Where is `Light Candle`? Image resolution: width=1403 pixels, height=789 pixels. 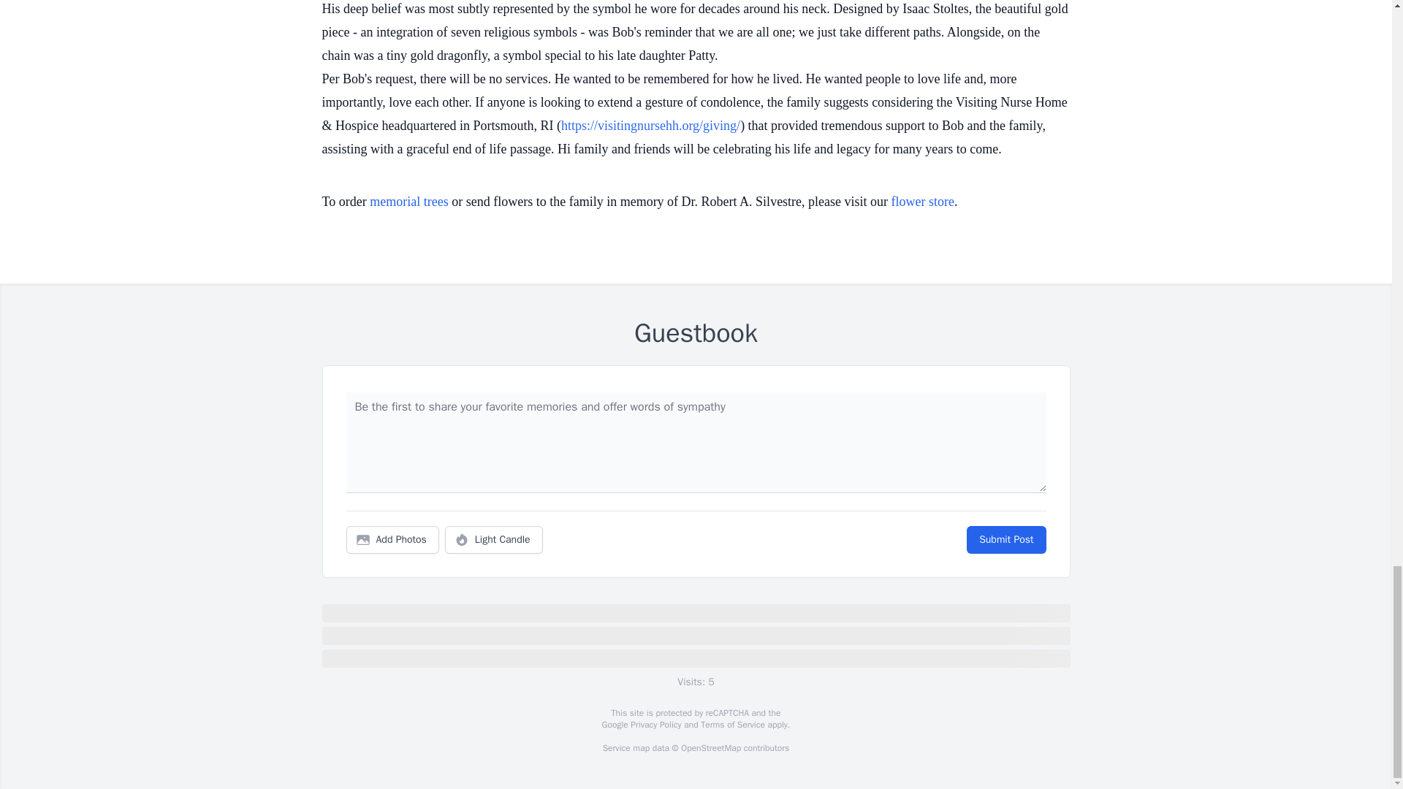 Light Candle is located at coordinates (494, 540).